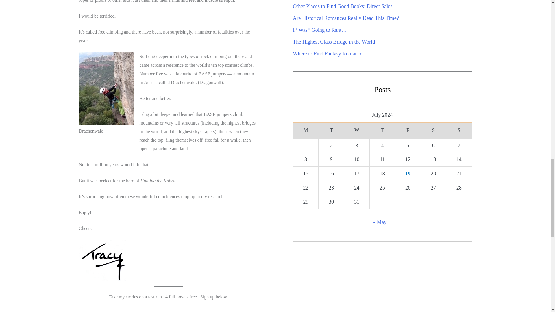 This screenshot has width=555, height=312. Describe the element at coordinates (408, 131) in the screenshot. I see `Friday` at that location.